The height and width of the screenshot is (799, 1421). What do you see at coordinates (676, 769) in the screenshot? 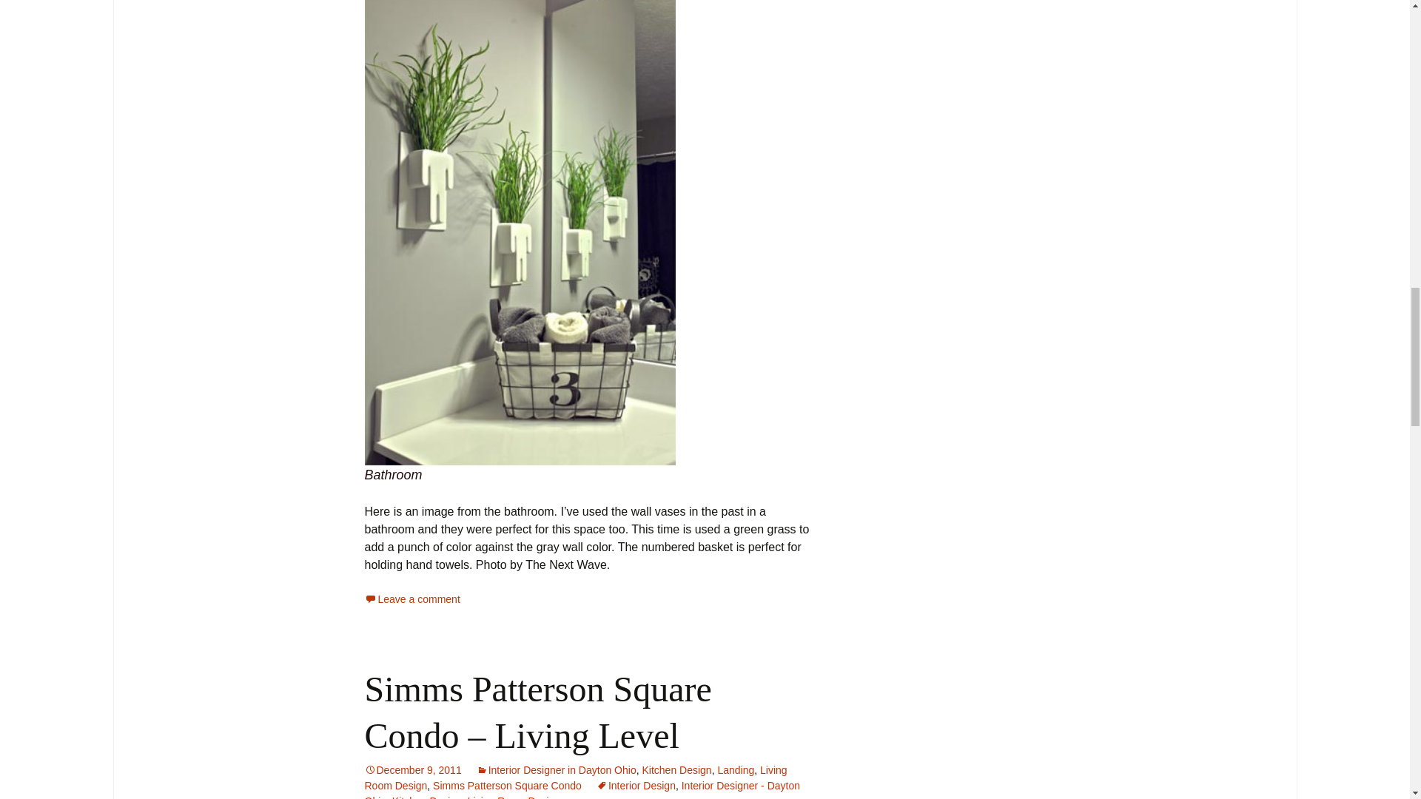
I see `Kitchen Design` at bounding box center [676, 769].